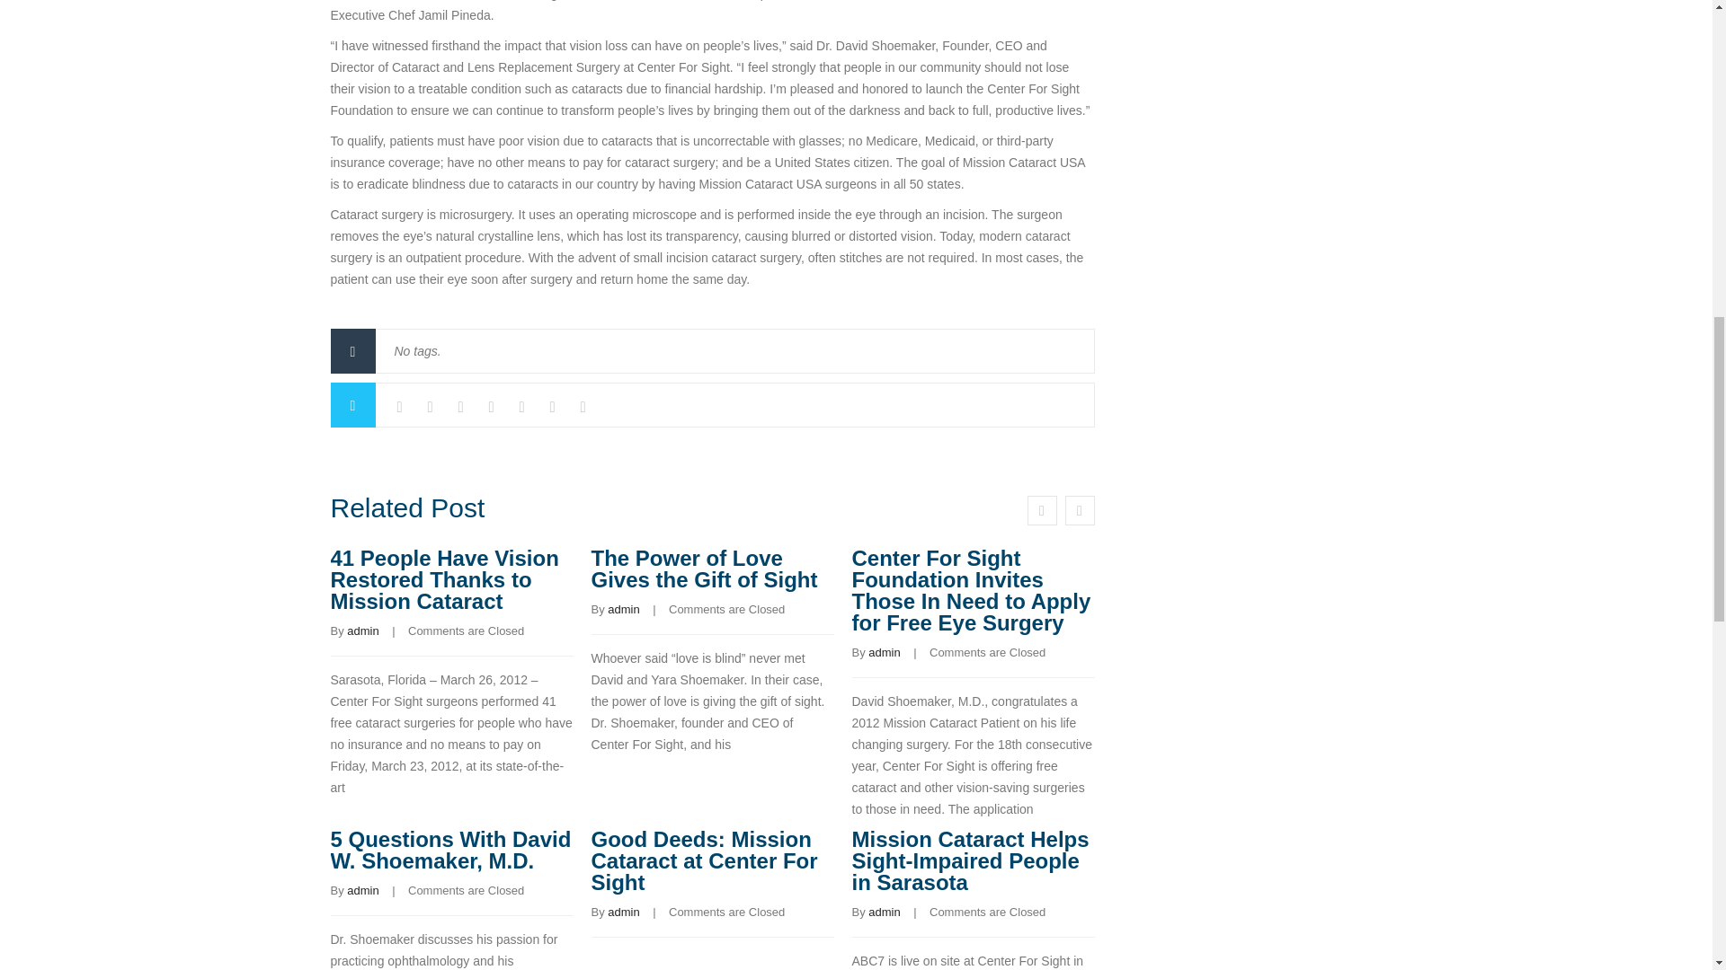 The height and width of the screenshot is (970, 1726). I want to click on admin, so click(361, 890).